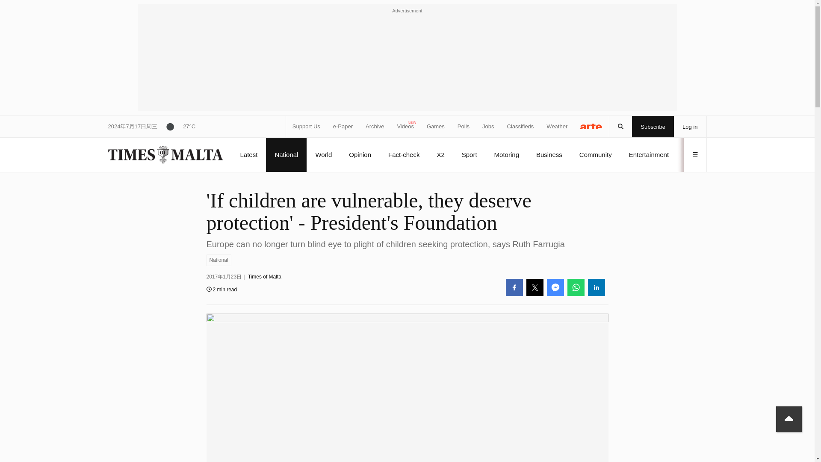 The width and height of the screenshot is (821, 462). I want to click on Fact-check, so click(404, 154).